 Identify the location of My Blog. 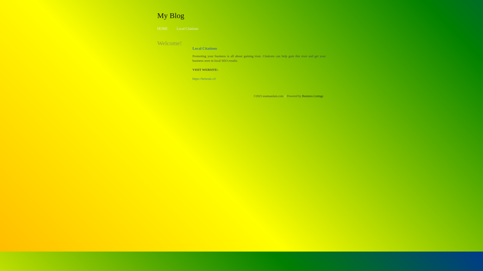
(171, 15).